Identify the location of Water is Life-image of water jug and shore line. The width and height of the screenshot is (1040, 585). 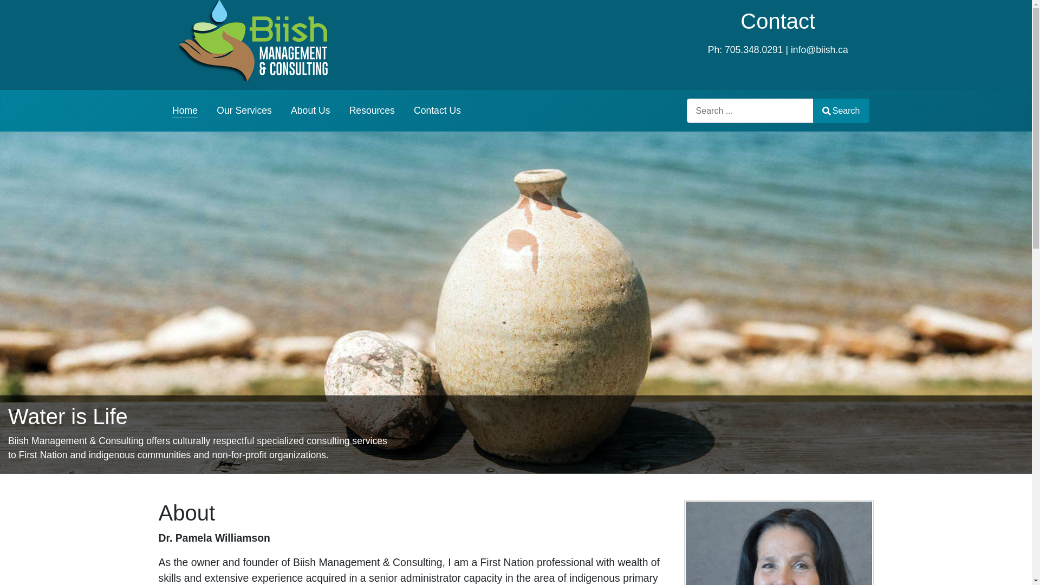
(516, 302).